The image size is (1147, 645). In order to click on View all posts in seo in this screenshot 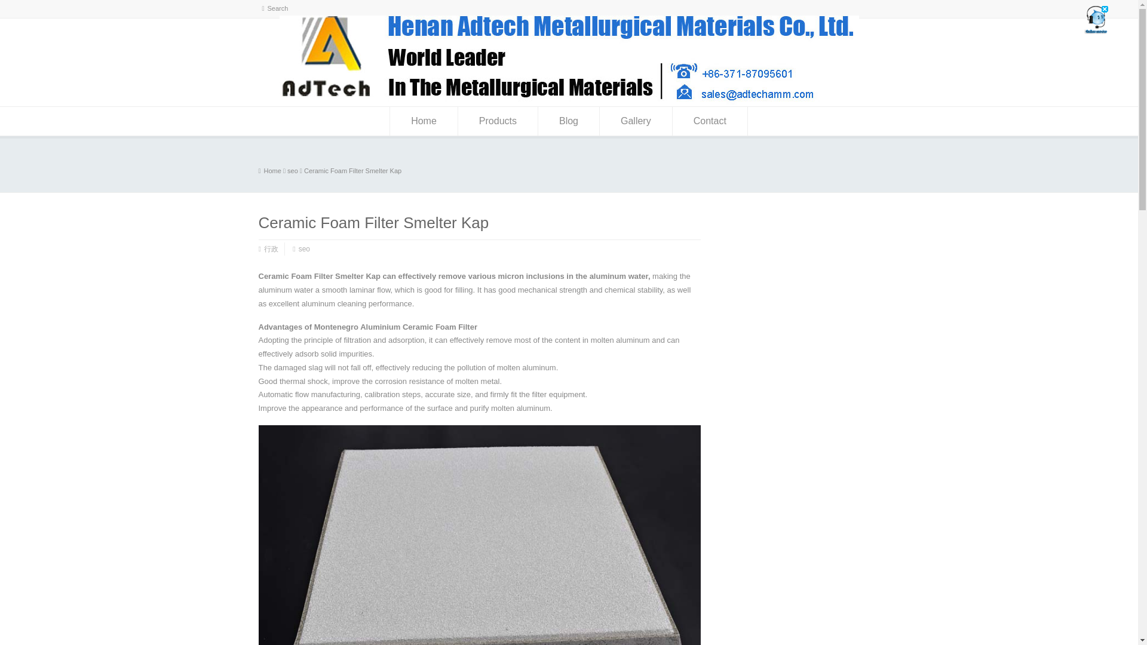, I will do `click(293, 170)`.